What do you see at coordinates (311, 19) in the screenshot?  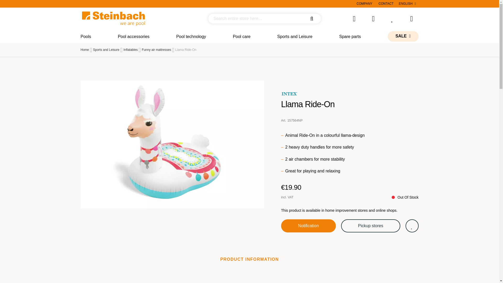 I see `Search` at bounding box center [311, 19].